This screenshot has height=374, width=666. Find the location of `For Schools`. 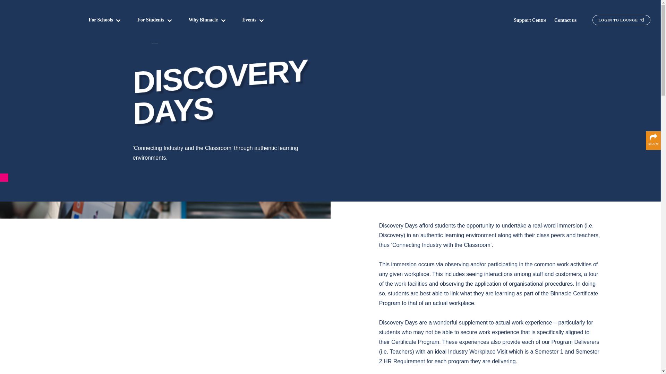

For Schools is located at coordinates (101, 20).